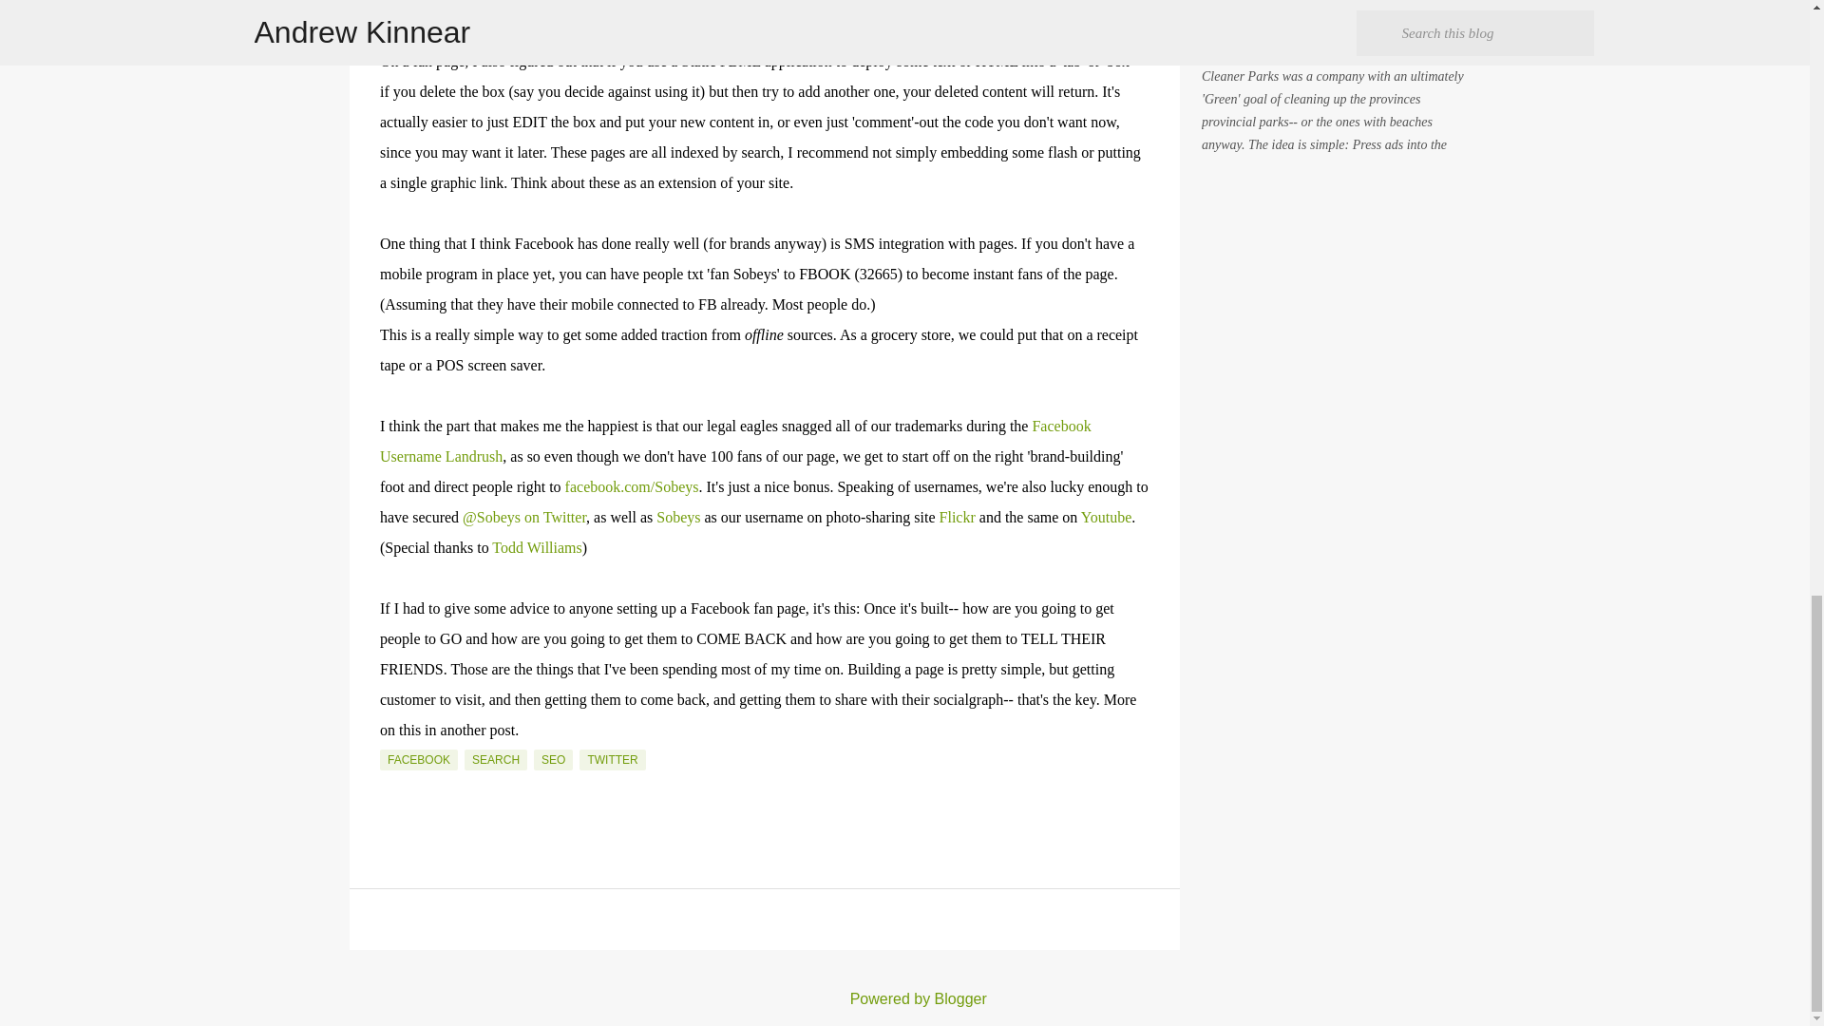  I want to click on SEO, so click(553, 760).